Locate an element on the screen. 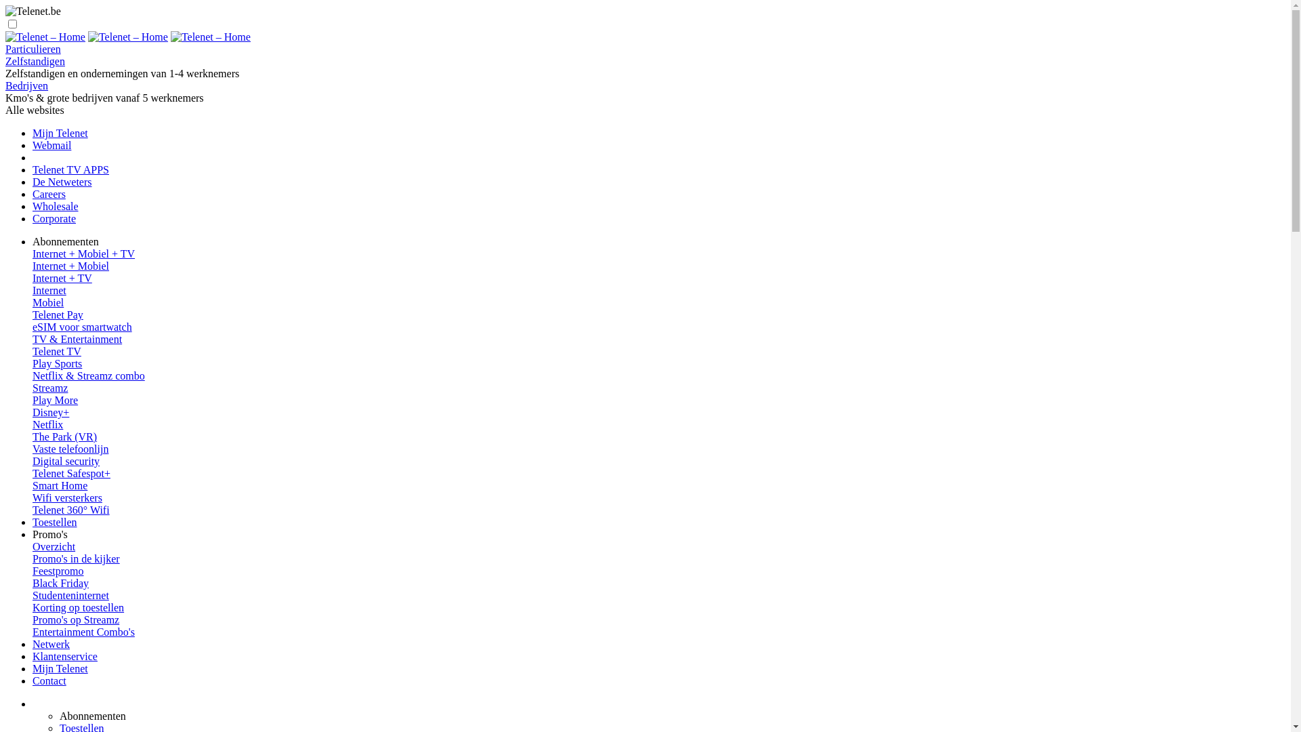 The height and width of the screenshot is (732, 1301). Streamz is located at coordinates (50, 388).